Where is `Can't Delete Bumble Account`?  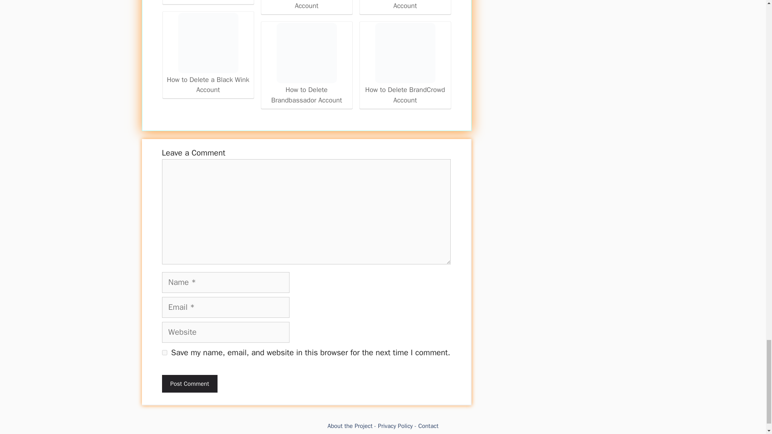 Can't Delete Bumble Account is located at coordinates (208, 1).